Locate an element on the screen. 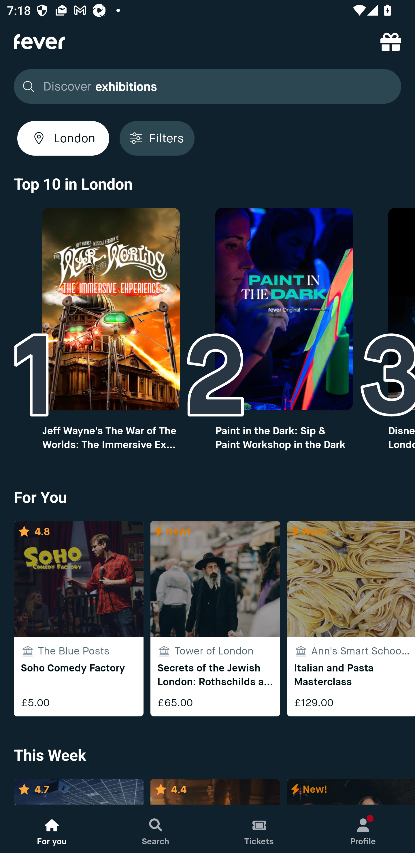 This screenshot has height=853, width=415. Top10 image is located at coordinates (111, 309).